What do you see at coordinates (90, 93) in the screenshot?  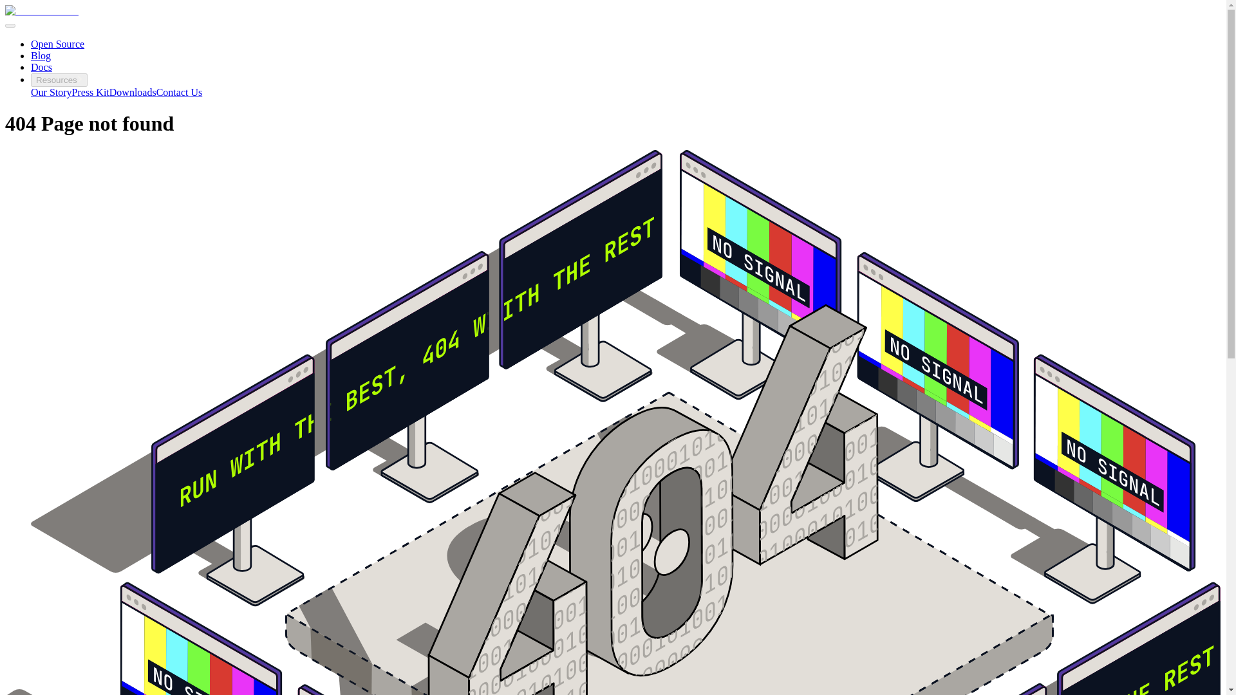 I see `Press Kit` at bounding box center [90, 93].